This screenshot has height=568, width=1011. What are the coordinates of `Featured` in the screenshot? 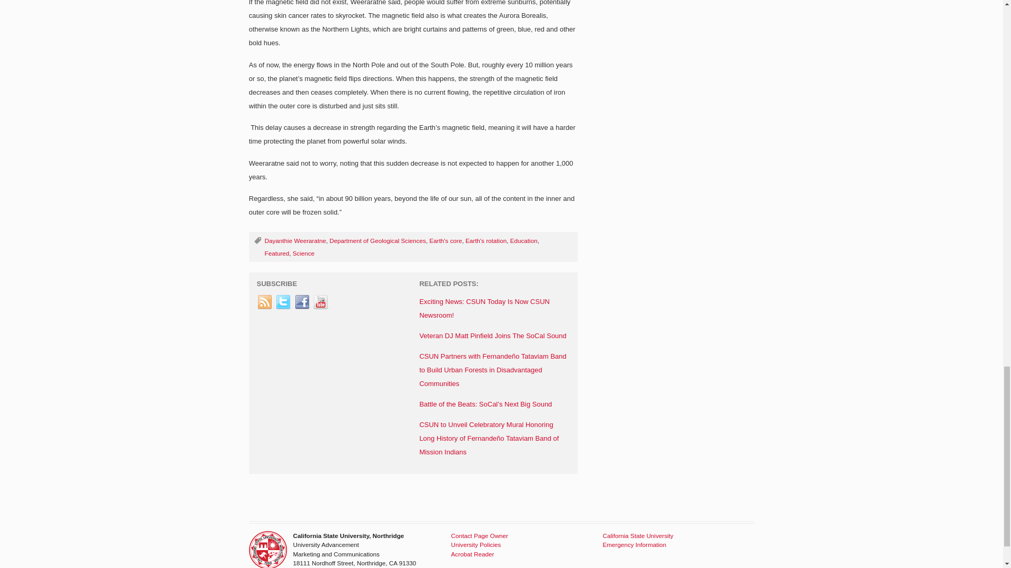 It's located at (276, 253).